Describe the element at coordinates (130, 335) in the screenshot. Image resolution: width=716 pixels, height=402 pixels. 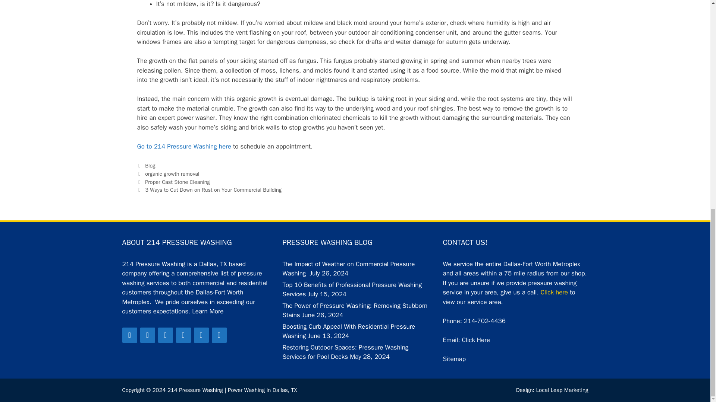
I see `Facebook` at that location.